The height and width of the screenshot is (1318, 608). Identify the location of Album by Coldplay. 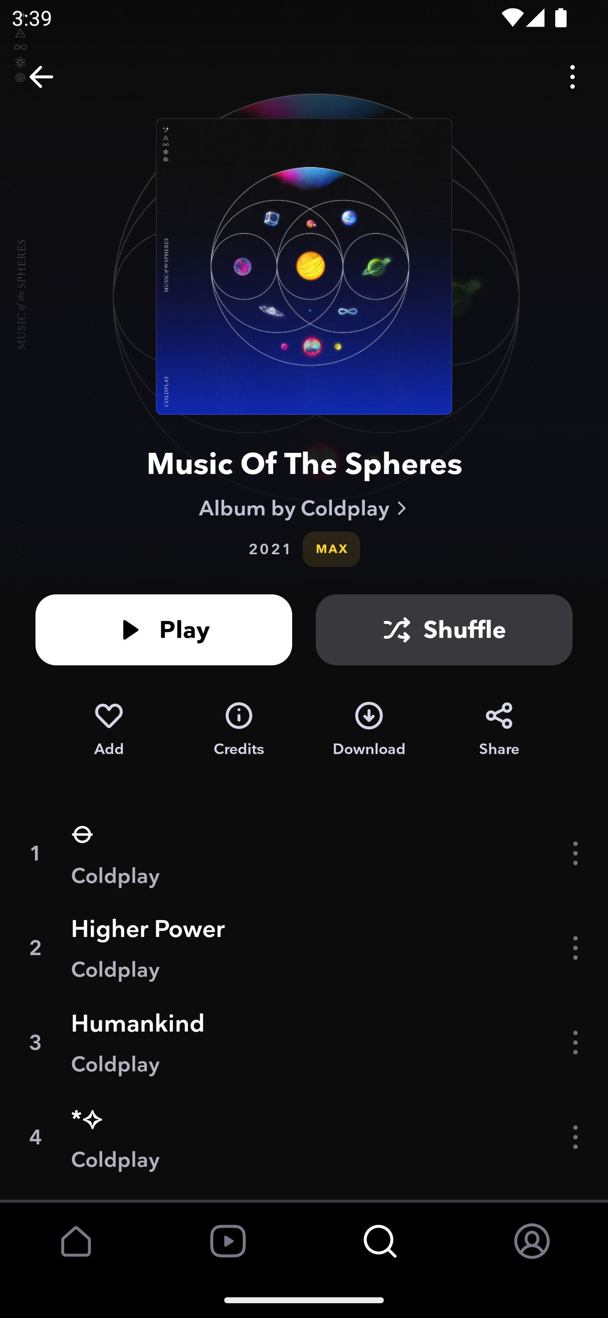
(304, 508).